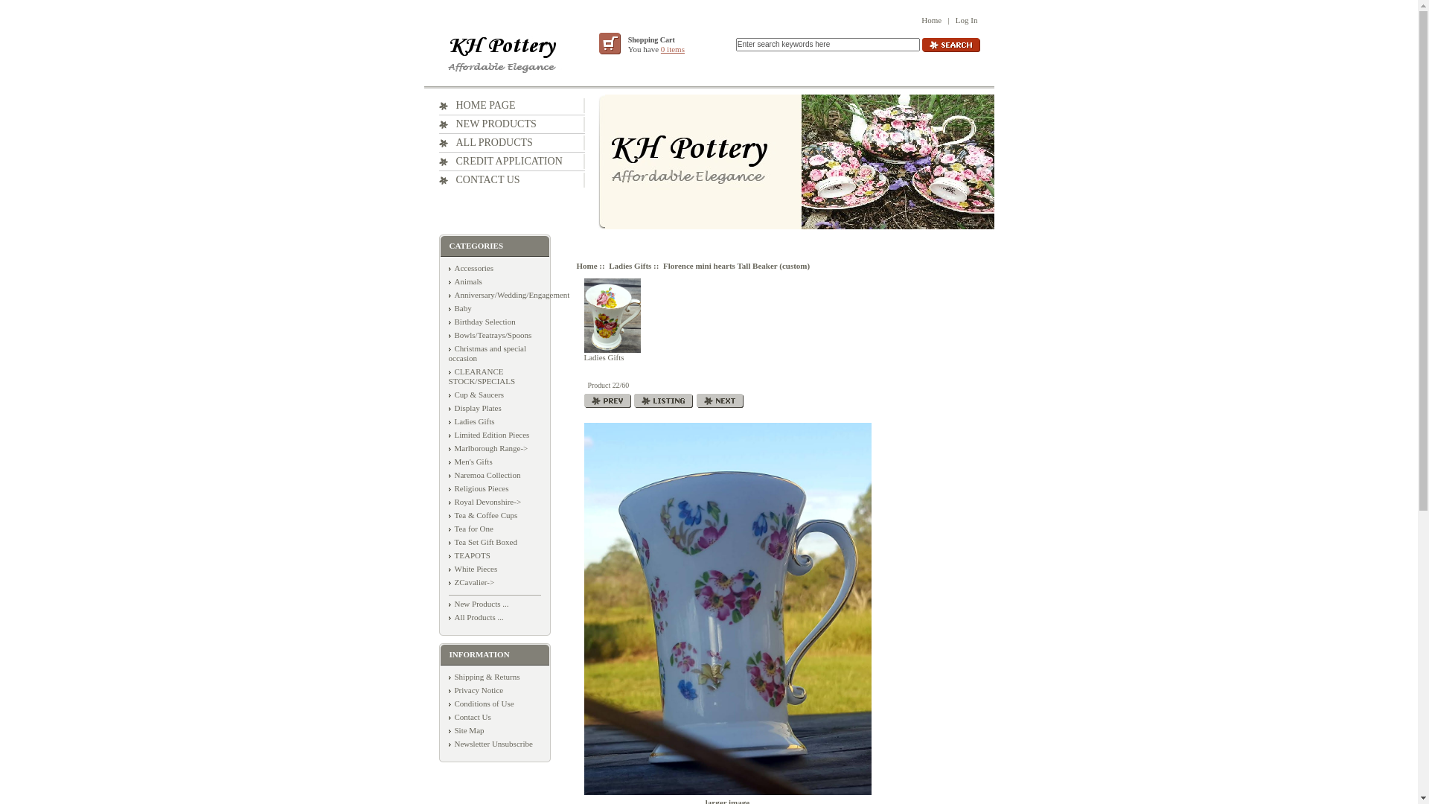  Describe the element at coordinates (460, 308) in the screenshot. I see `Baby` at that location.